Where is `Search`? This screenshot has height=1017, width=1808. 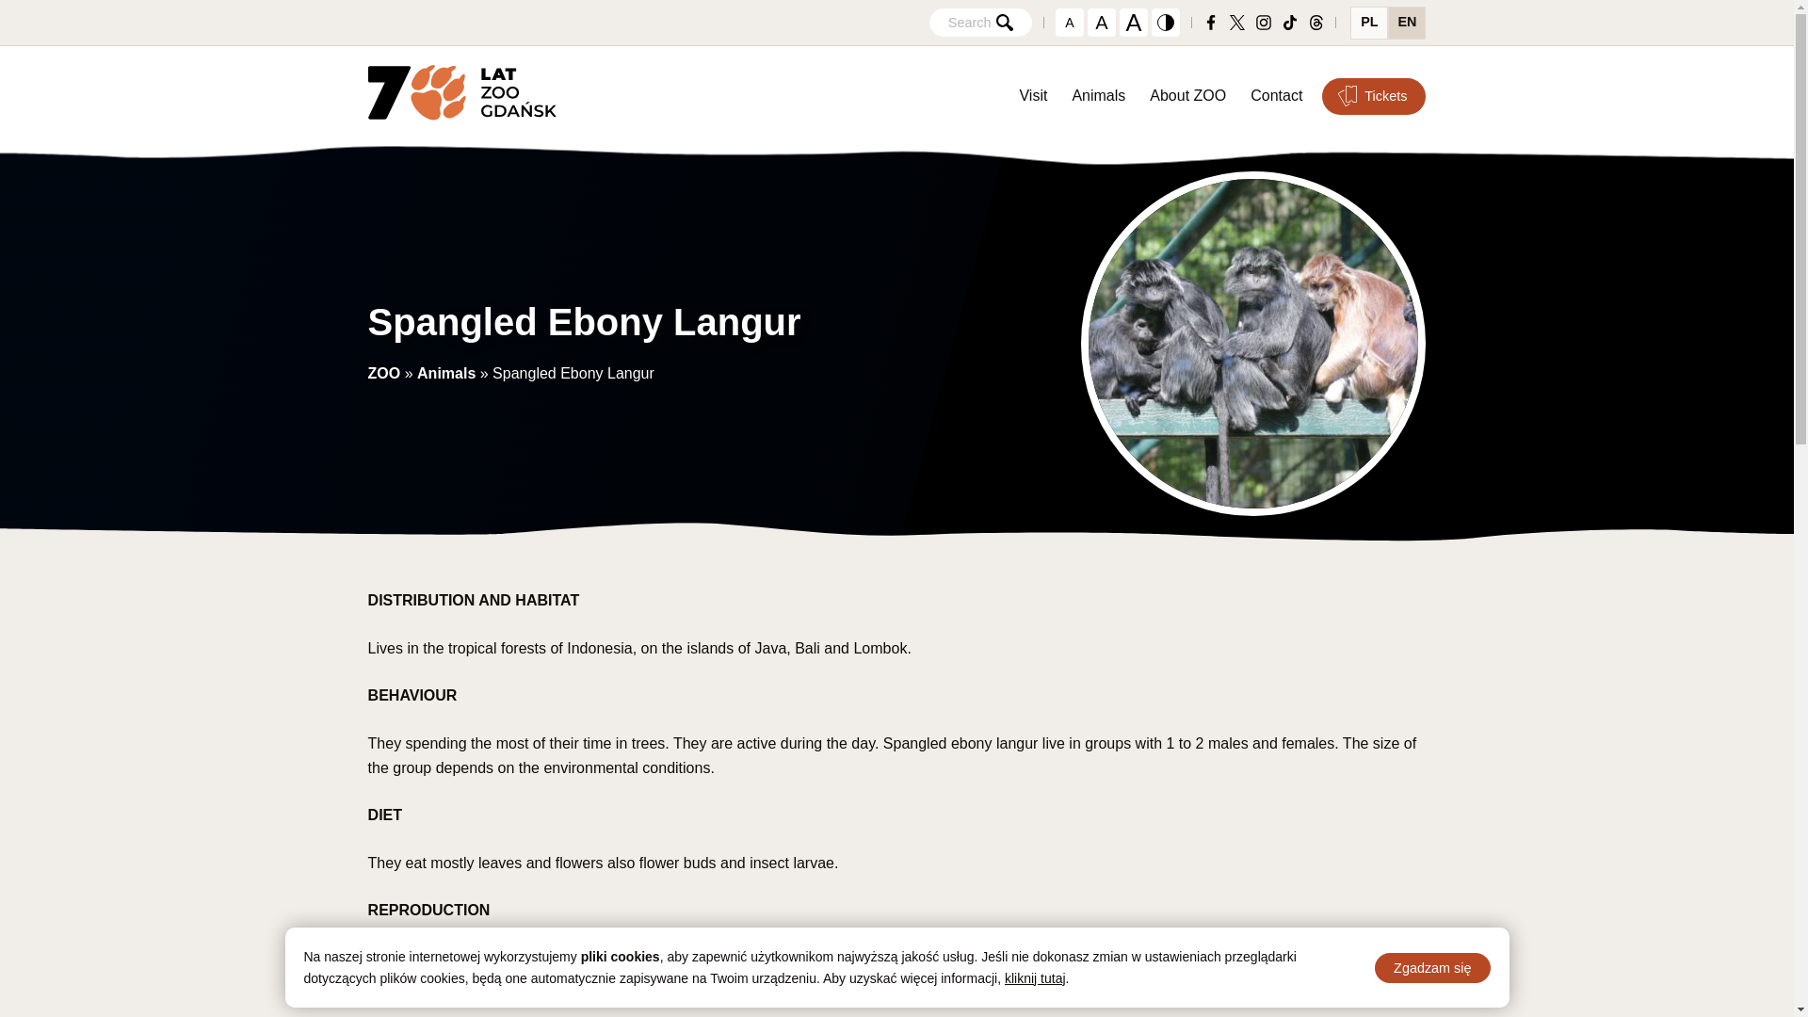 Search is located at coordinates (980, 22).